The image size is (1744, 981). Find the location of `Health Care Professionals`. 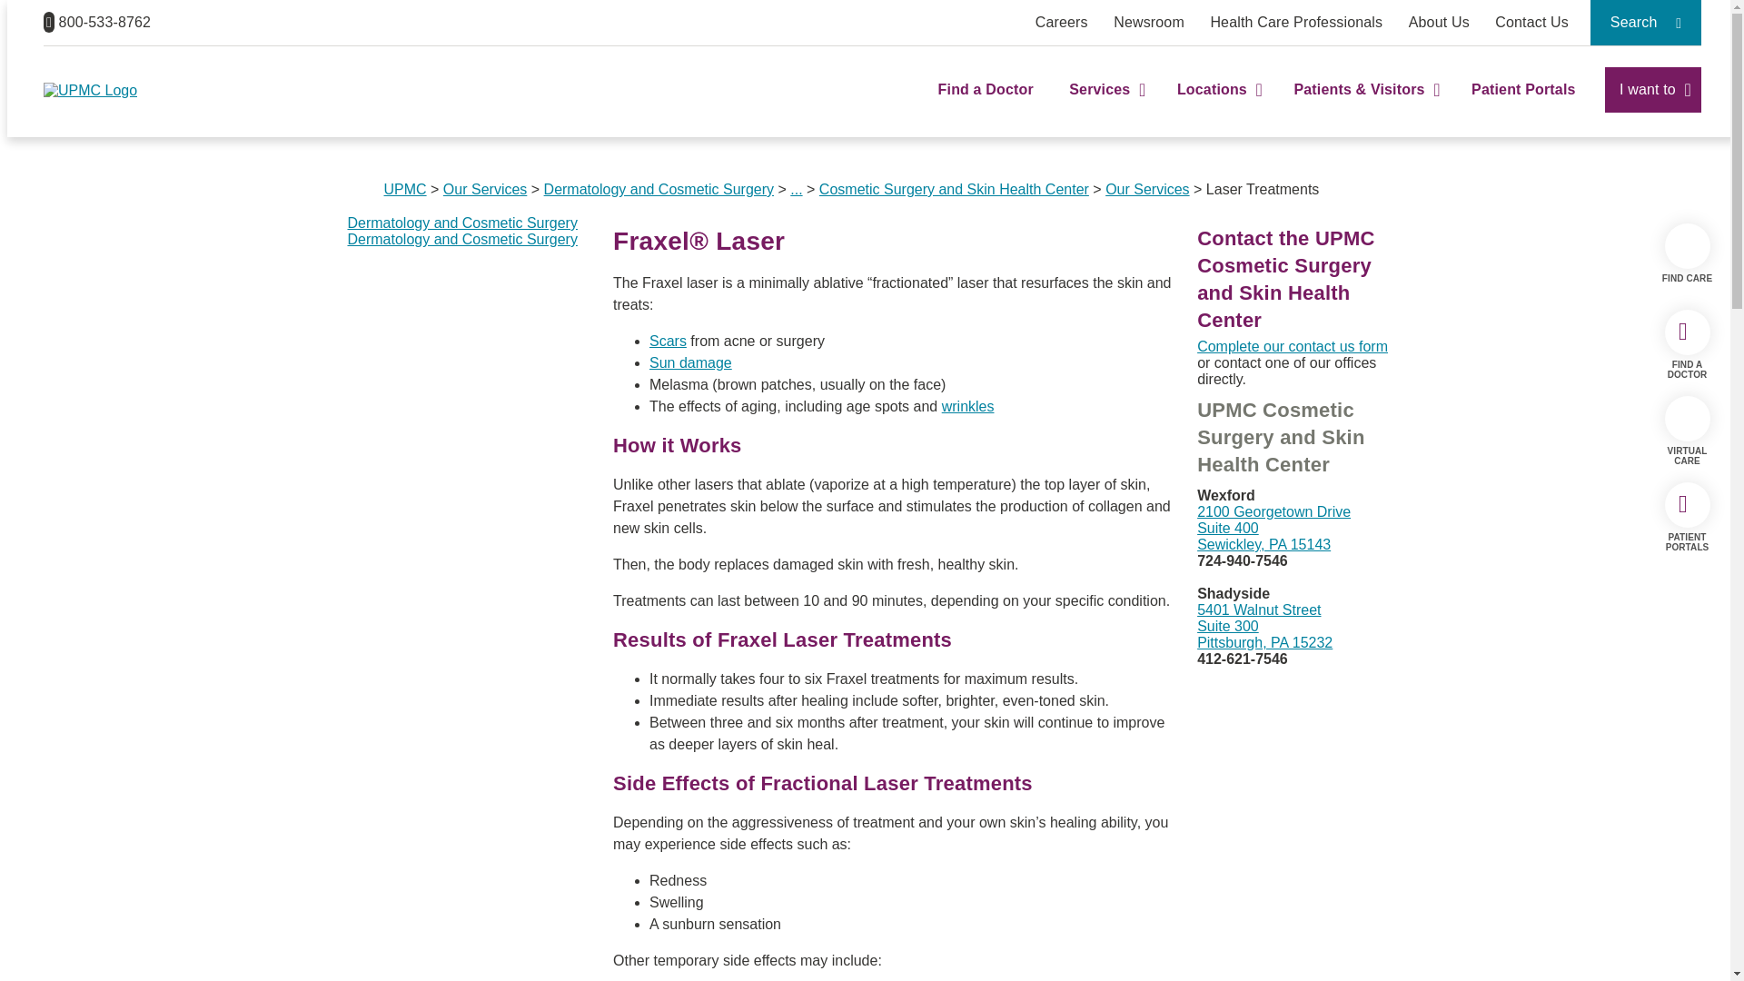

Health Care Professionals is located at coordinates (1296, 22).